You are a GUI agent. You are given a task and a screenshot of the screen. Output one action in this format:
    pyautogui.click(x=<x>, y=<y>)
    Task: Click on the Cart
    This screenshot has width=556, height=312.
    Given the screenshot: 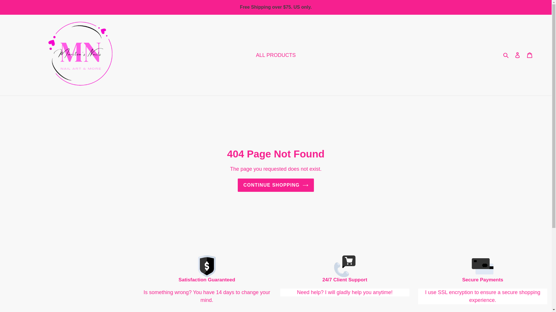 What is the action you would take?
    pyautogui.click(x=530, y=55)
    